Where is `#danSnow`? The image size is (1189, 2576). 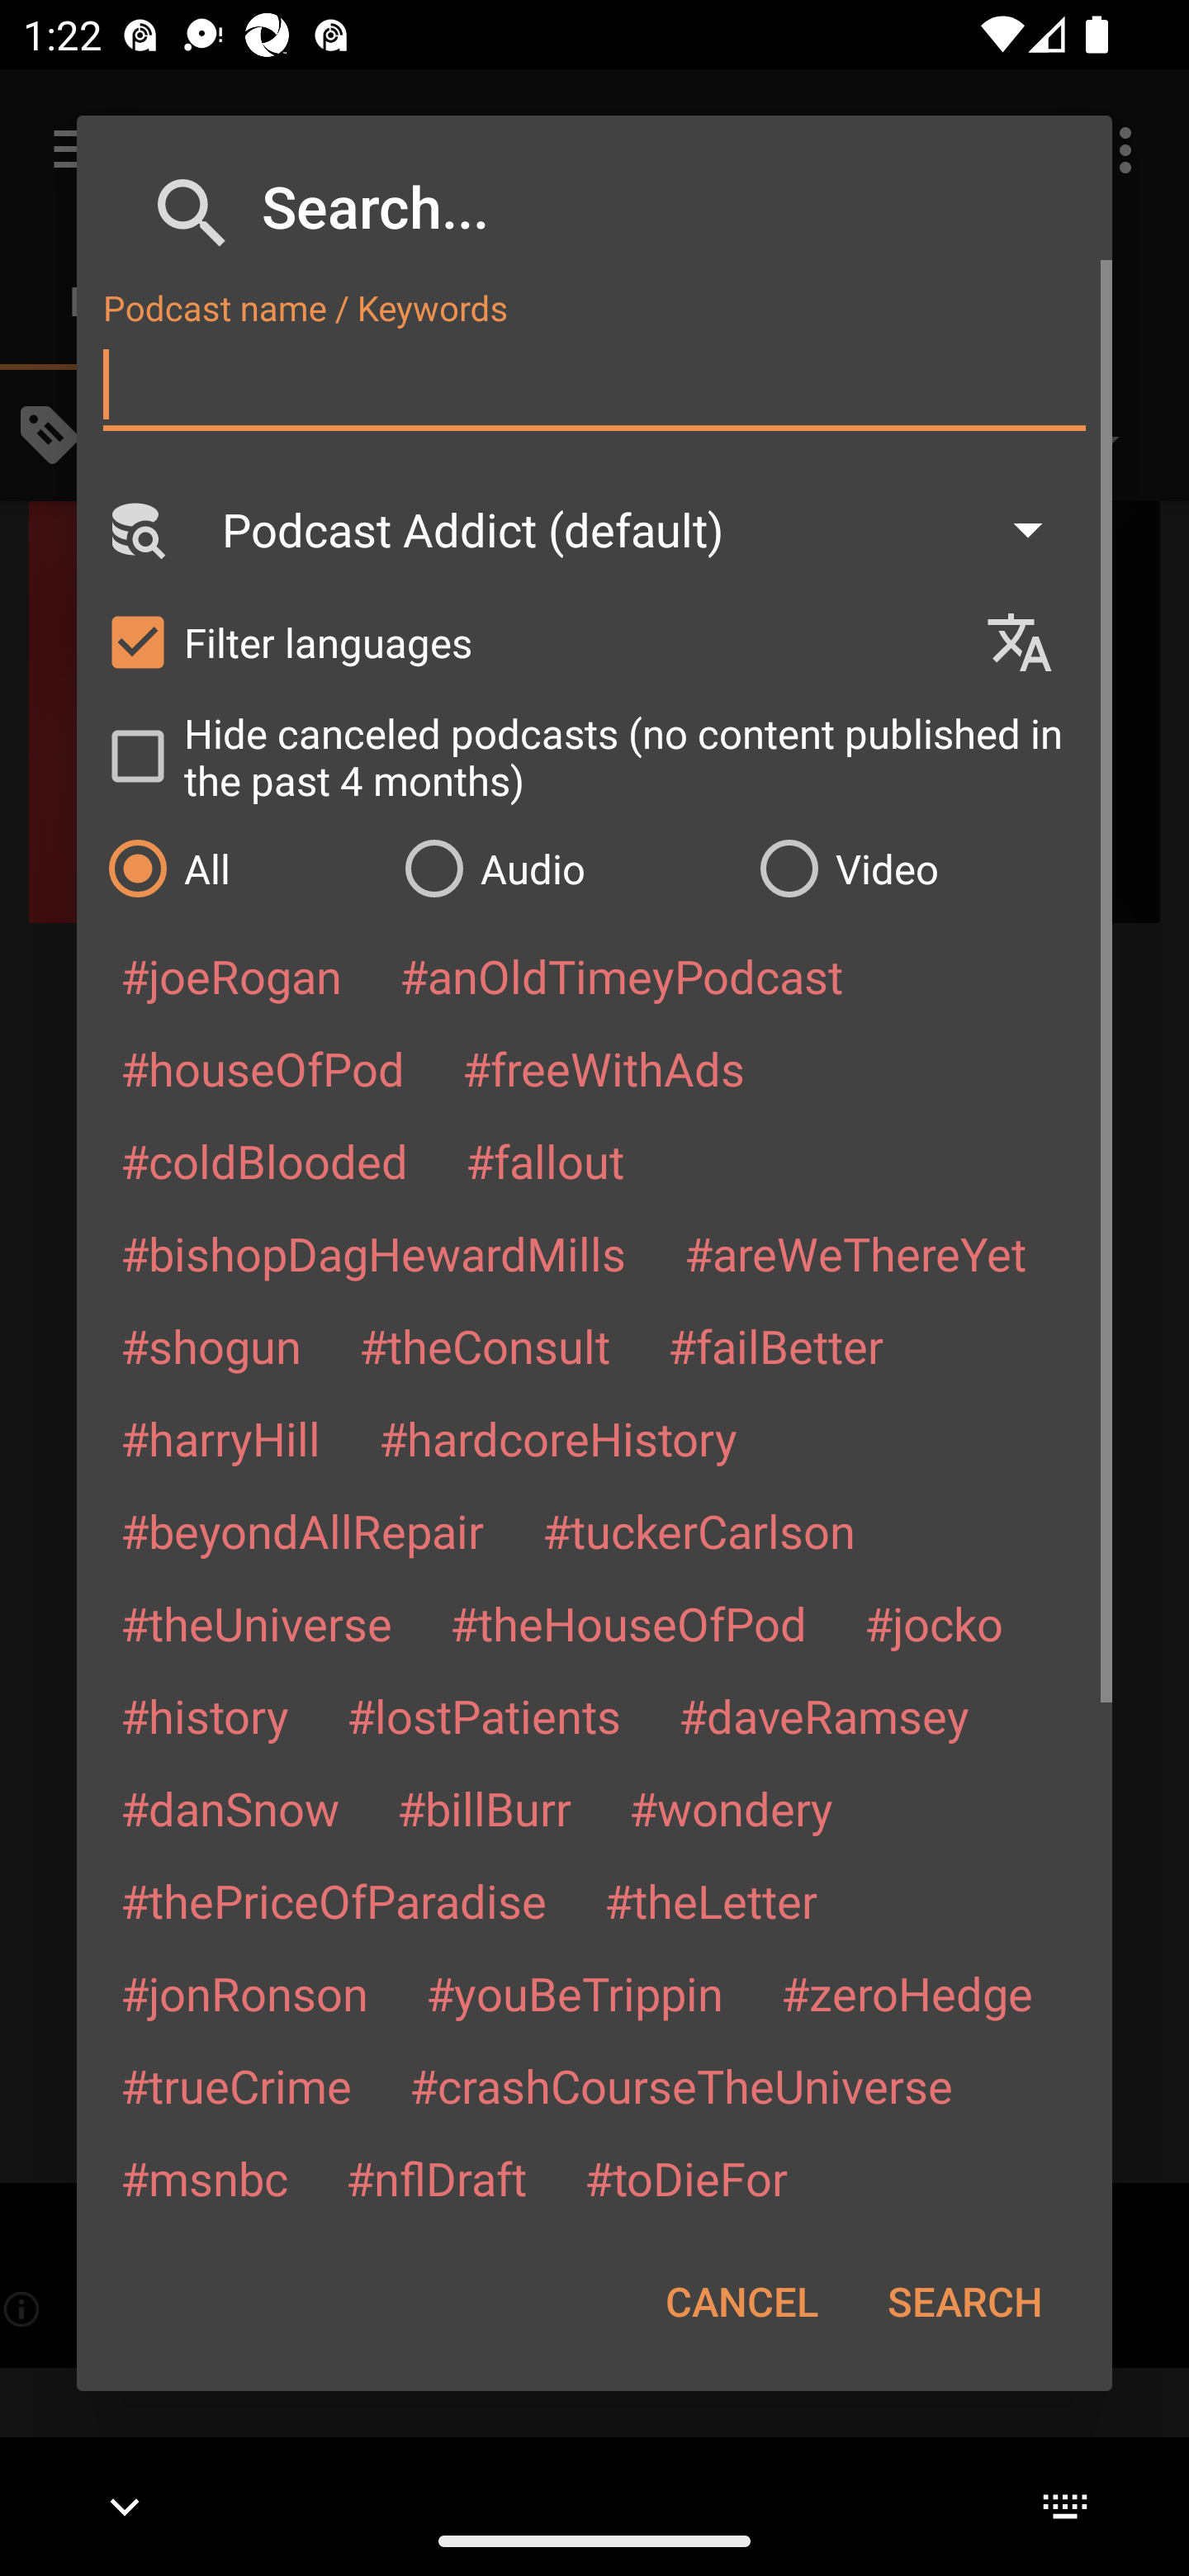 #danSnow is located at coordinates (230, 1808).